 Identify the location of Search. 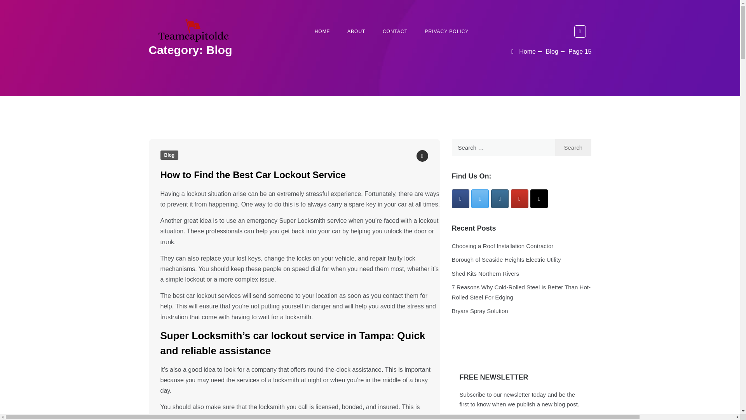
(573, 147).